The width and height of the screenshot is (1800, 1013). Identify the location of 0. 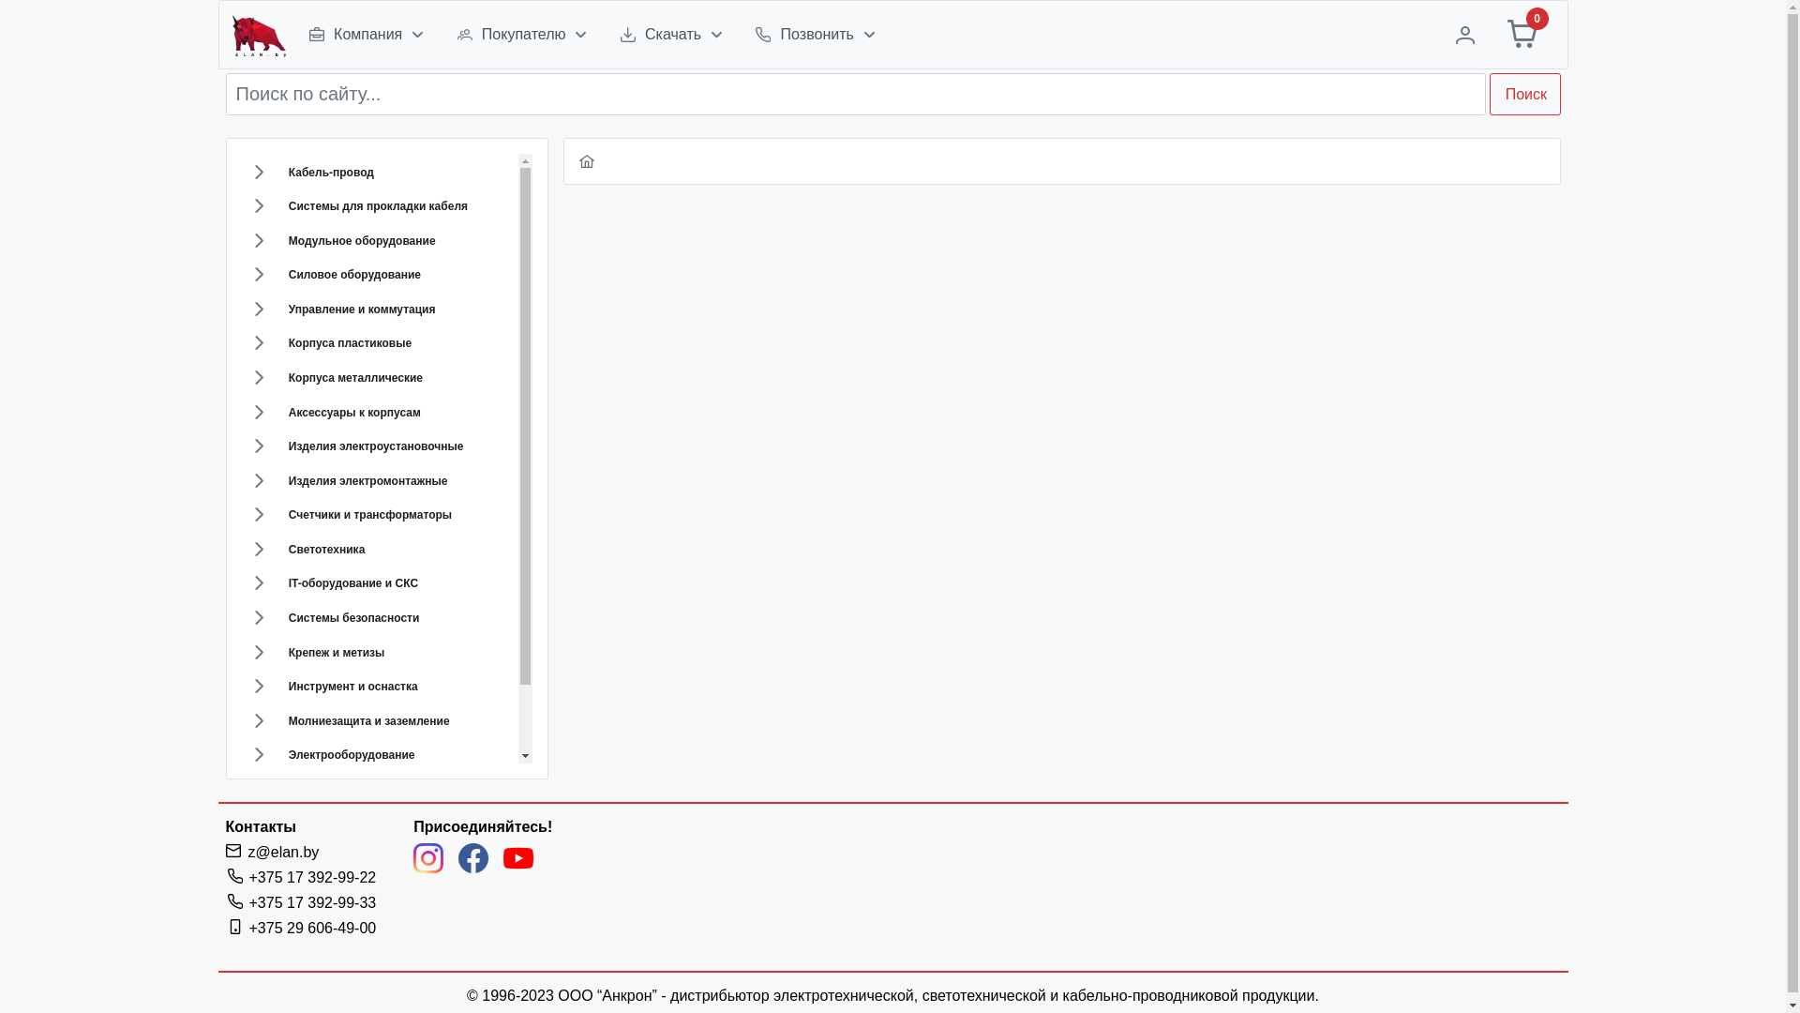
(1534, 35).